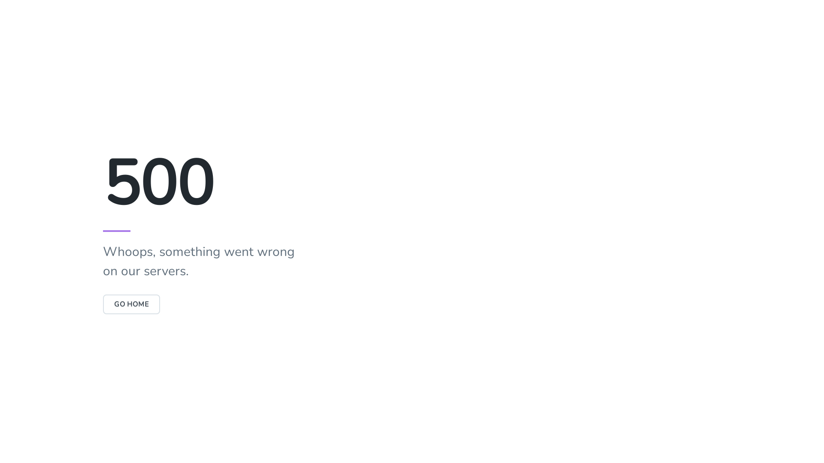  What do you see at coordinates (131, 304) in the screenshot?
I see `GO HOME` at bounding box center [131, 304].